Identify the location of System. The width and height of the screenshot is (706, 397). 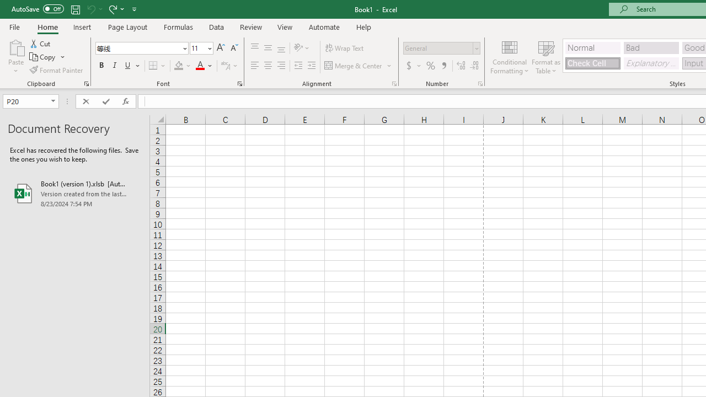
(6, 6).